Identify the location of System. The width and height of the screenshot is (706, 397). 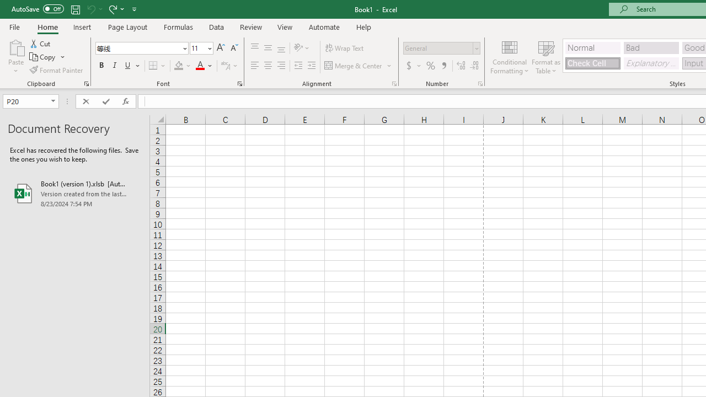
(6, 6).